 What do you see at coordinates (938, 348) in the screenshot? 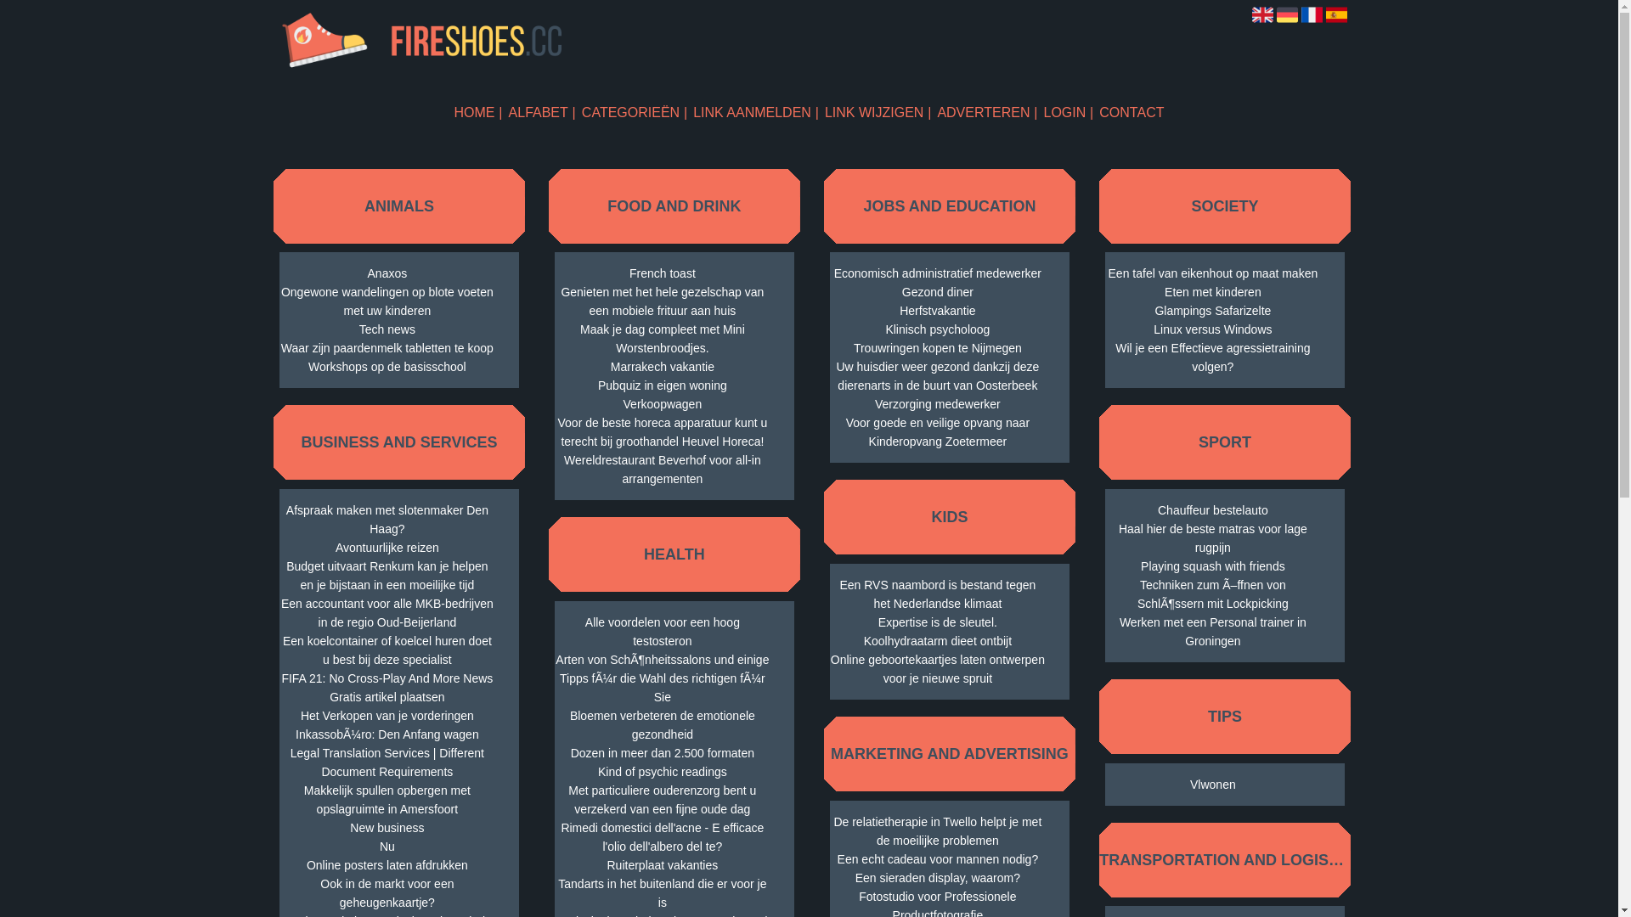
I see `Trouwringen kopen te Nijmegen` at bounding box center [938, 348].